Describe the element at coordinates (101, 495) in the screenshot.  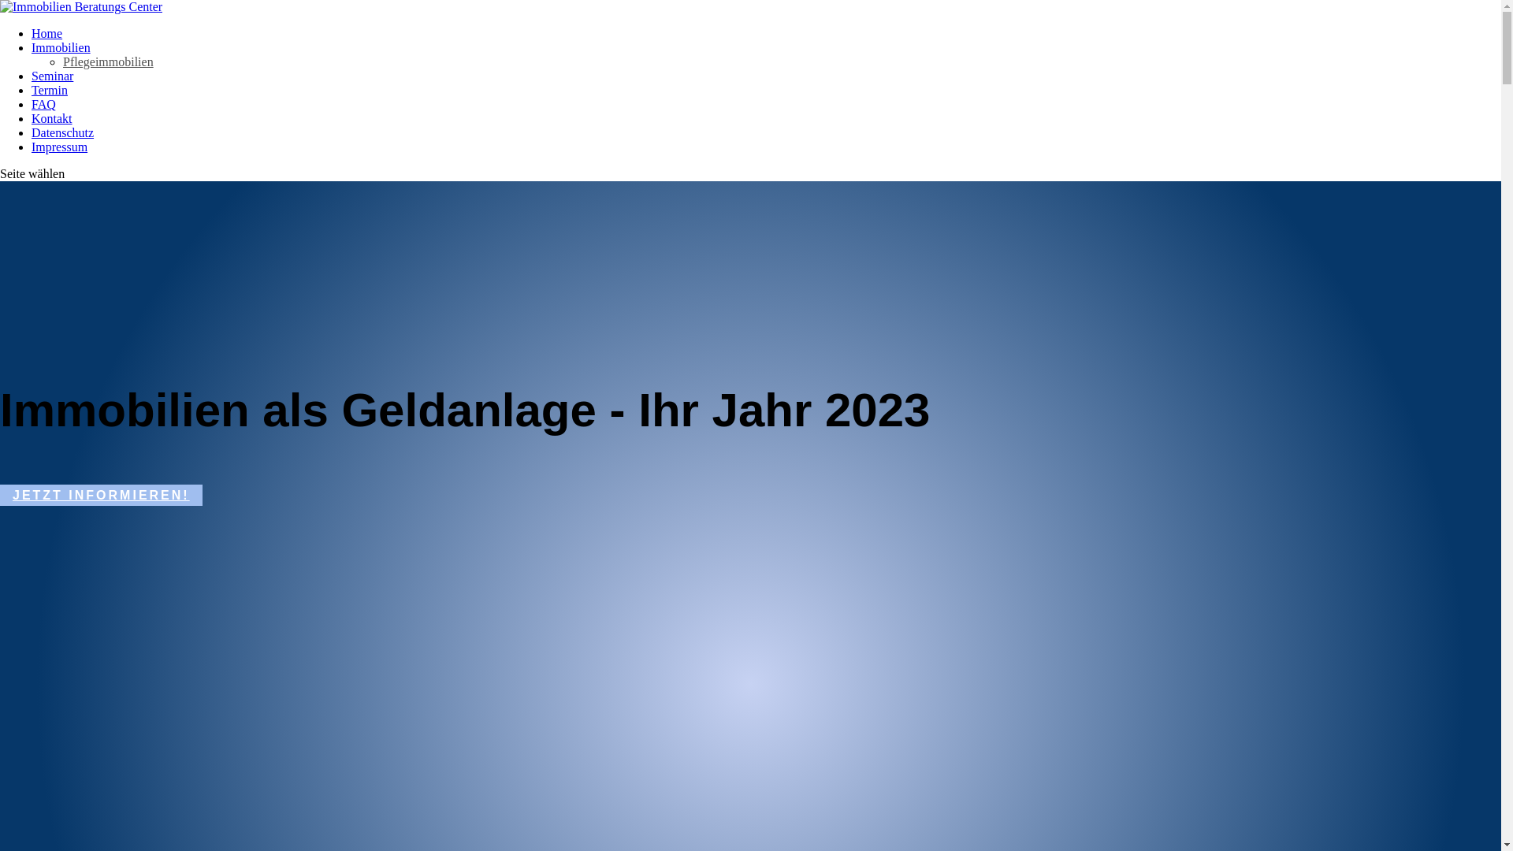
I see `JETZT INFORMIEREN!` at that location.